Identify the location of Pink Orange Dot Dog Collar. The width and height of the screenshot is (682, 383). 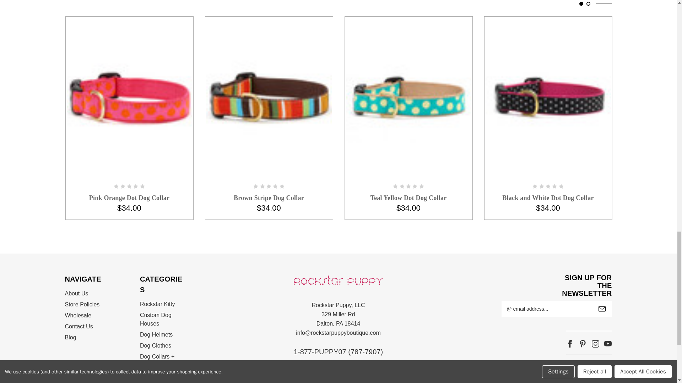
(129, 98).